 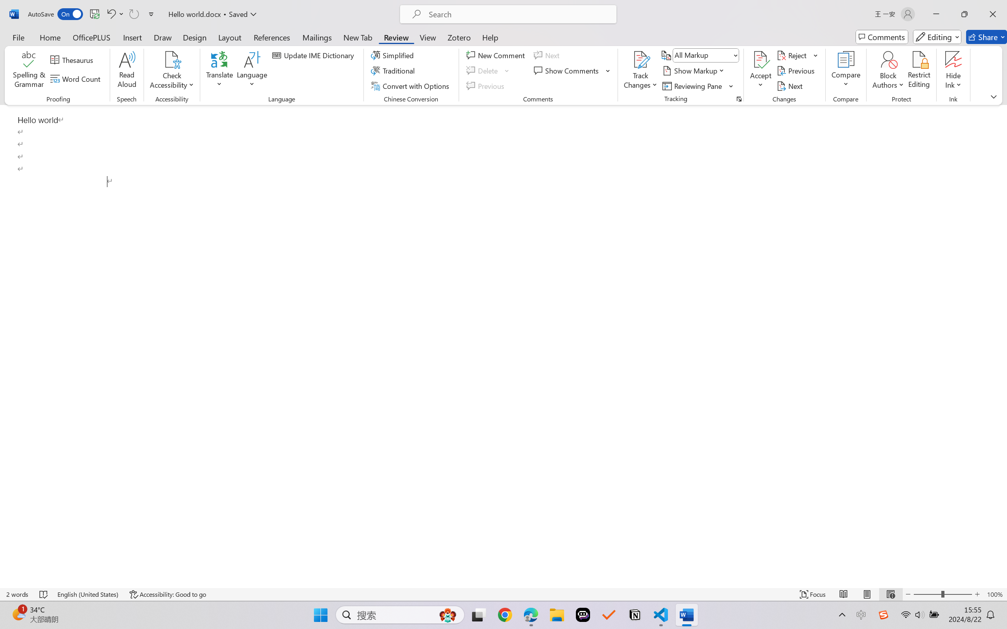 What do you see at coordinates (172, 59) in the screenshot?
I see `Check Accessibility` at bounding box center [172, 59].